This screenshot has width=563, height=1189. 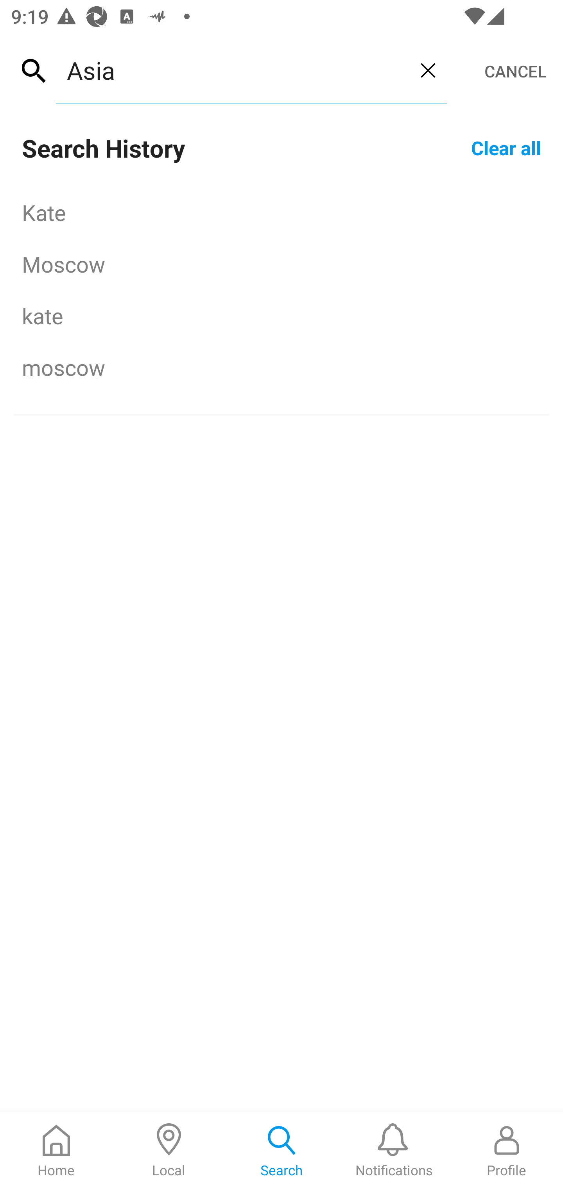 I want to click on Home, so click(x=56, y=1151).